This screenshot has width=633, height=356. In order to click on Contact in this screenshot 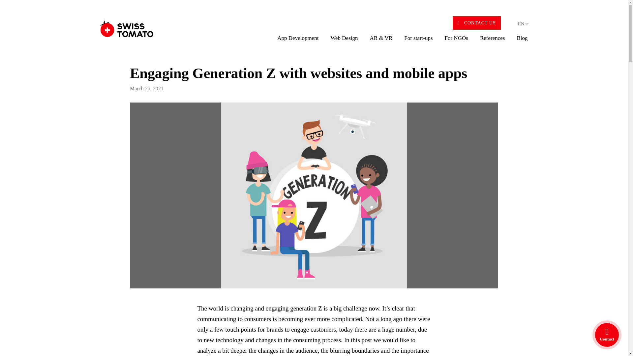, I will do `click(607, 335)`.